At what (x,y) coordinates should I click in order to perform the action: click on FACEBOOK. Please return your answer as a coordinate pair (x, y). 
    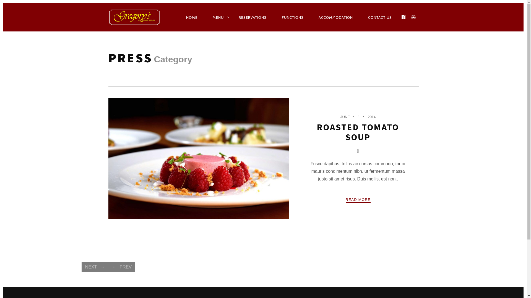
    Looking at the image, I should click on (404, 17).